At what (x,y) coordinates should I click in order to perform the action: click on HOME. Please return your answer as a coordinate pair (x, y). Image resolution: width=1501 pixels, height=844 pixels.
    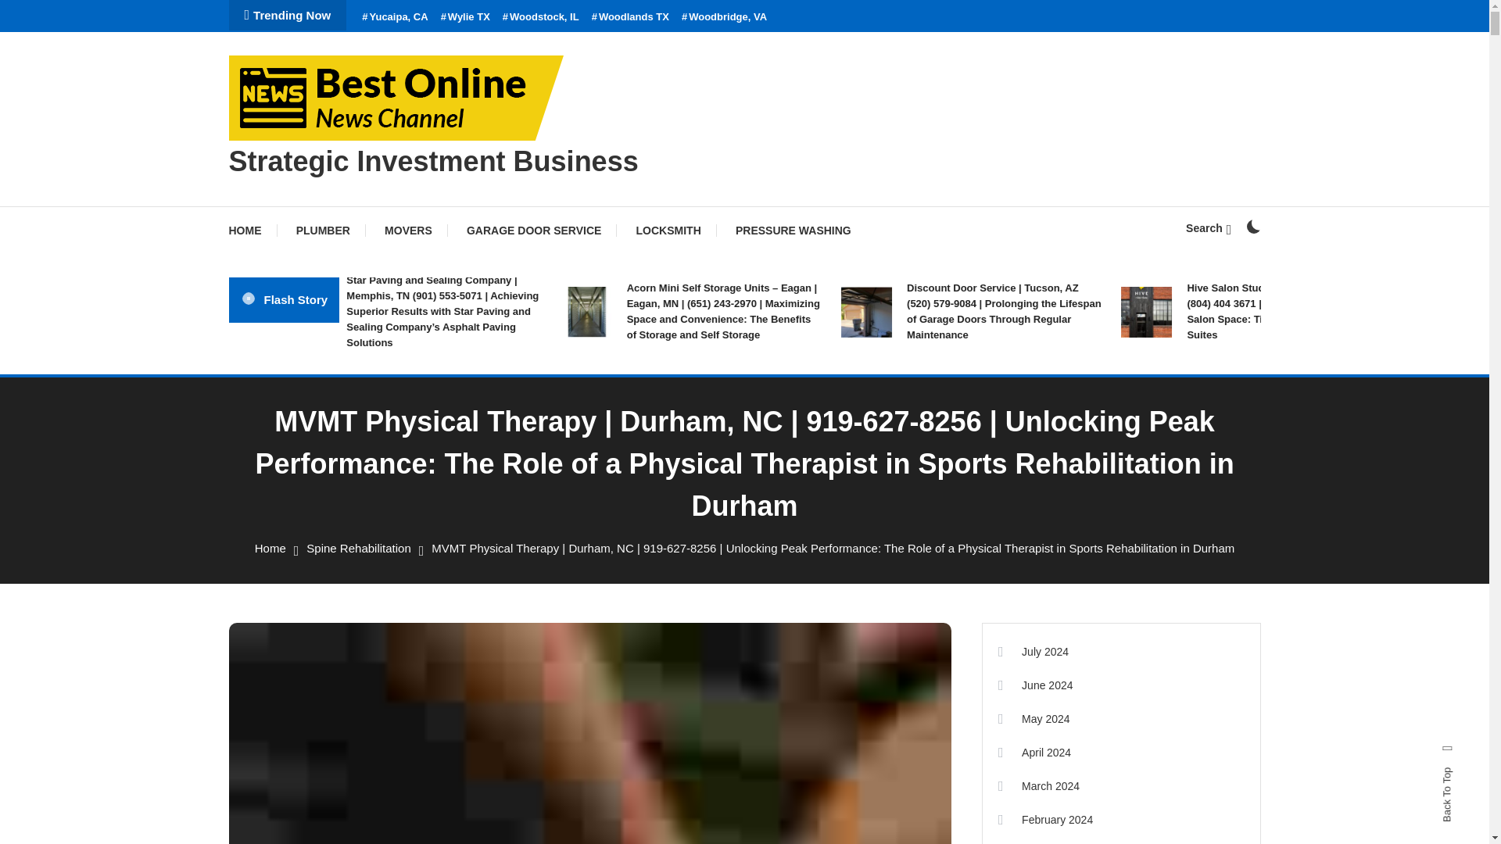
    Looking at the image, I should click on (252, 230).